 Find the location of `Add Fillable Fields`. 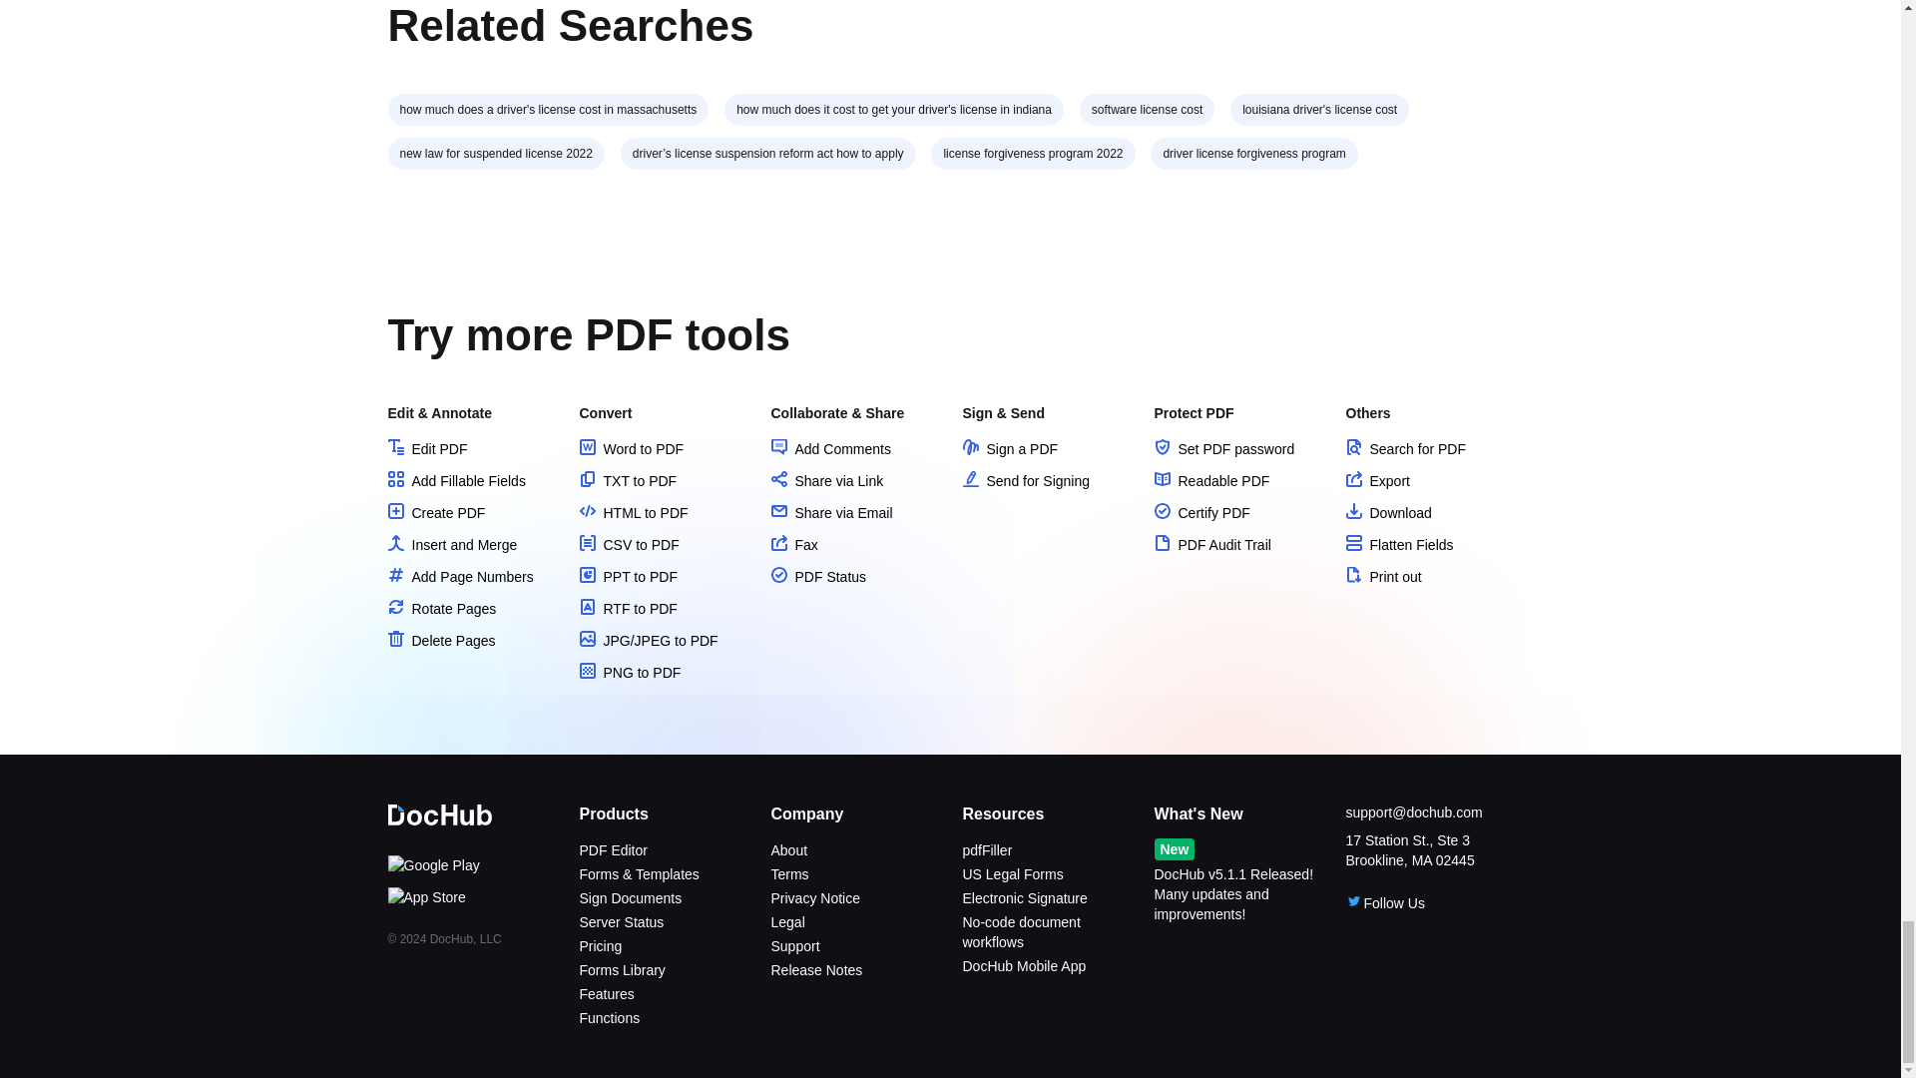

Add Fillable Fields is located at coordinates (455, 481).